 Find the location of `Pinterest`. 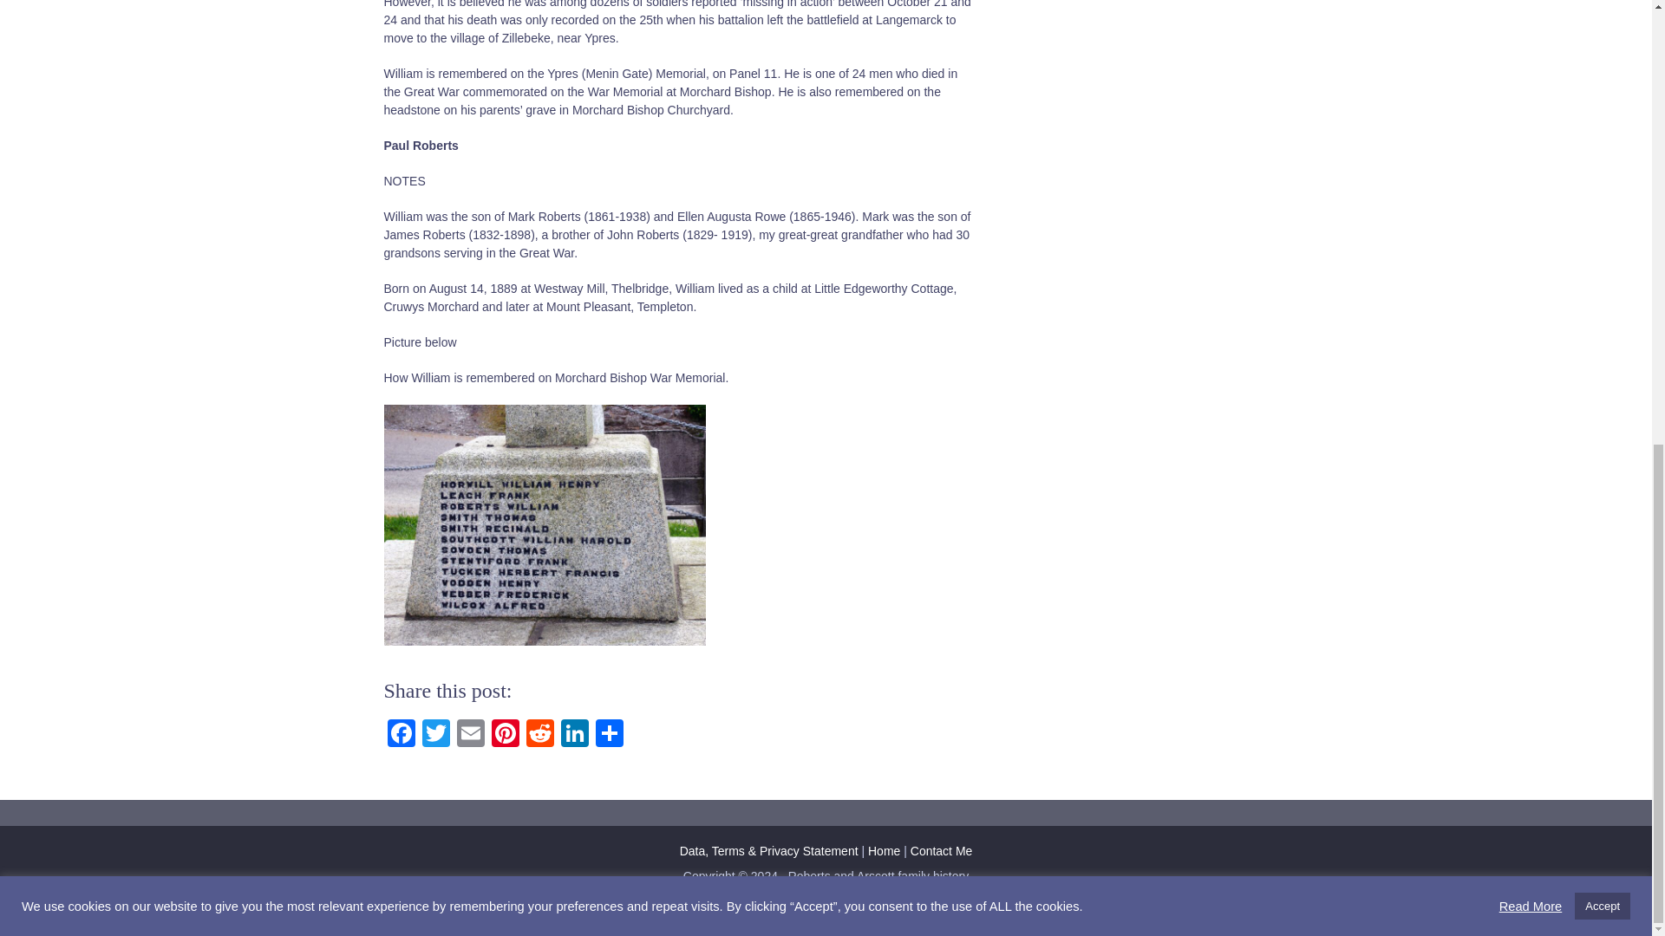

Pinterest is located at coordinates (505, 735).